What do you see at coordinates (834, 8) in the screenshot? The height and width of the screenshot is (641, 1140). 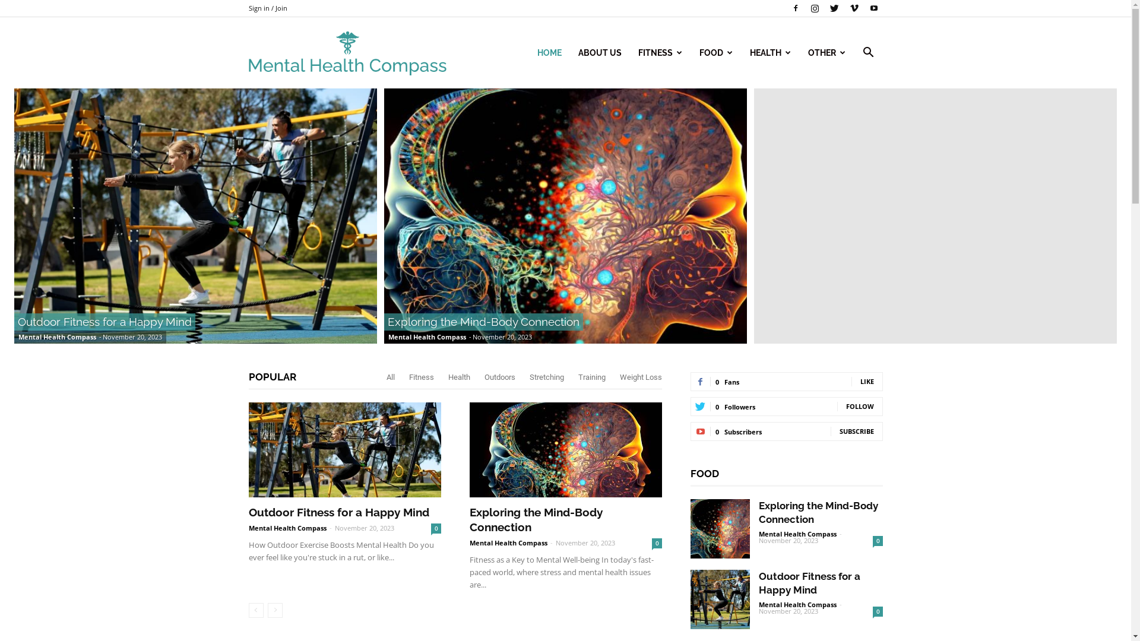 I see `Twitter` at bounding box center [834, 8].